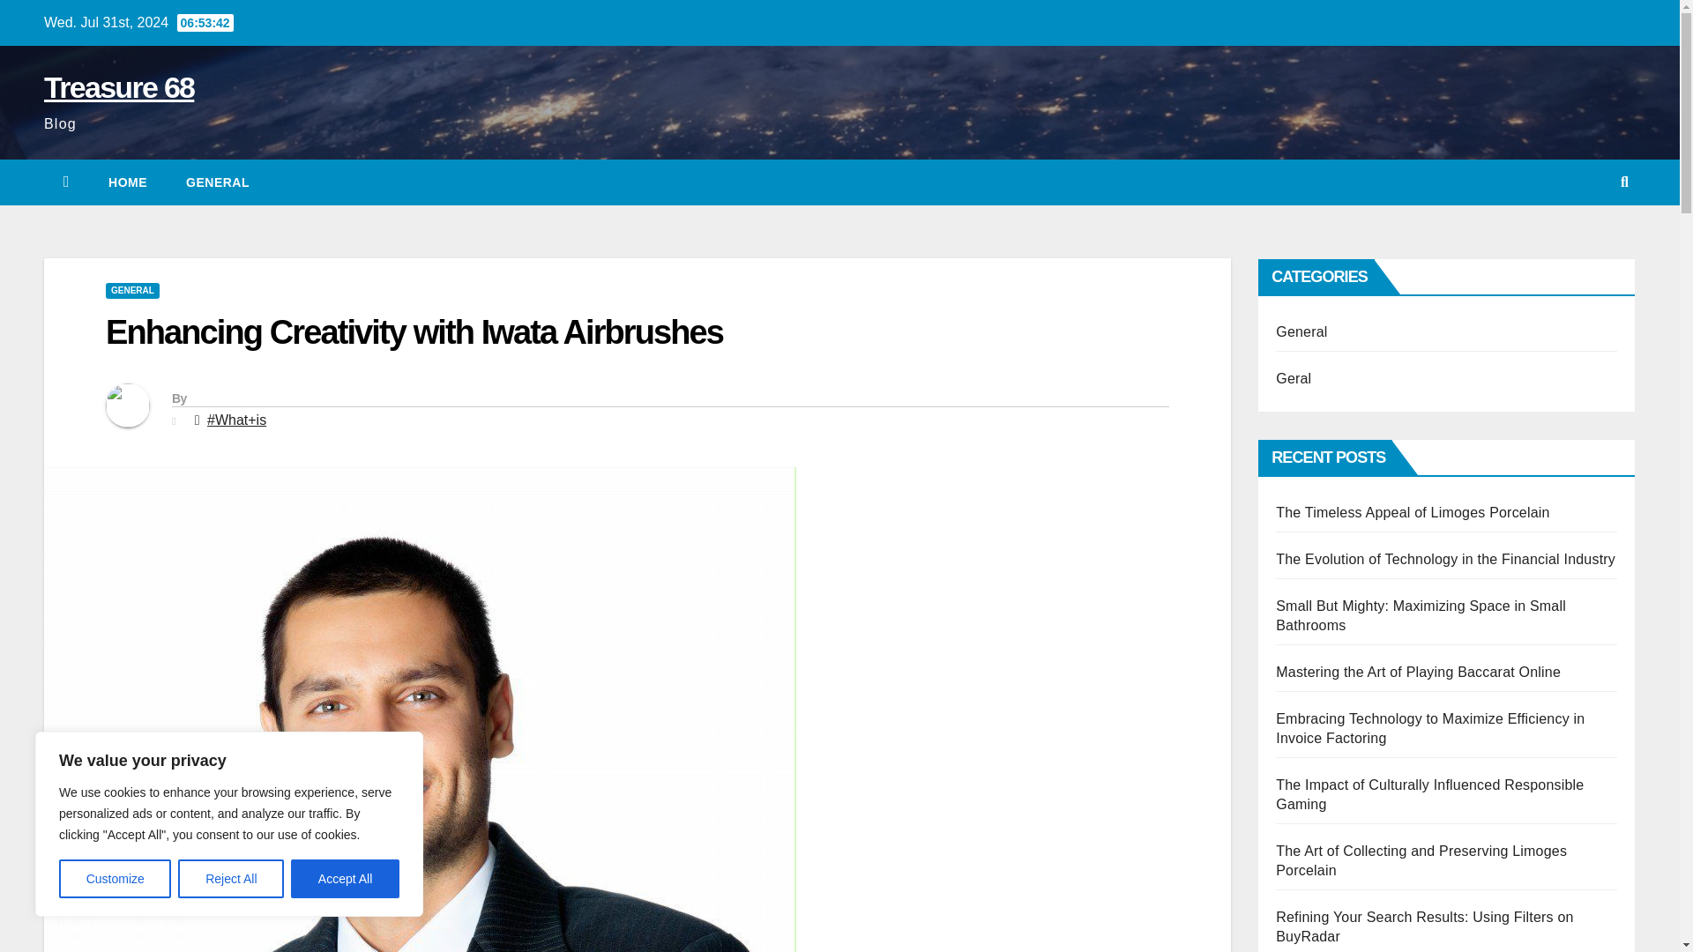 Image resolution: width=1693 pixels, height=952 pixels. I want to click on GENERAL, so click(217, 182).